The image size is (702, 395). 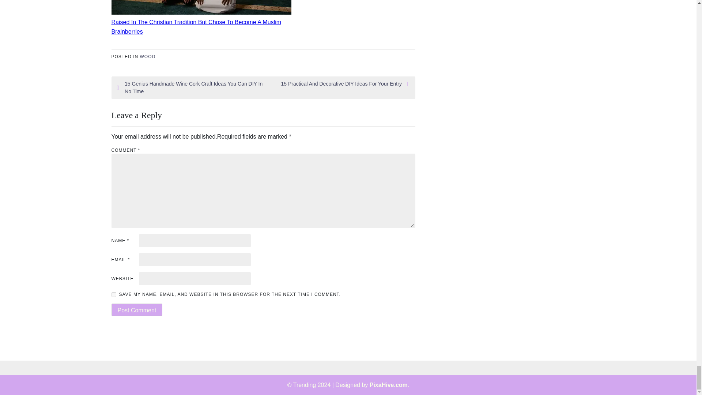 I want to click on yes, so click(x=113, y=295).